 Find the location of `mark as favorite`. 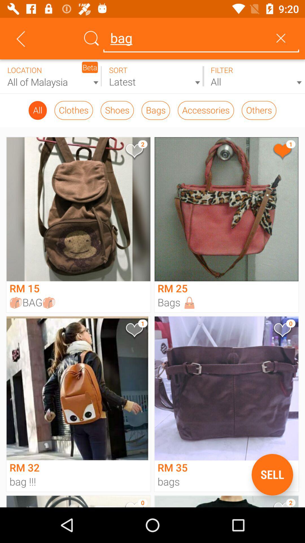

mark as favorite is located at coordinates (282, 152).